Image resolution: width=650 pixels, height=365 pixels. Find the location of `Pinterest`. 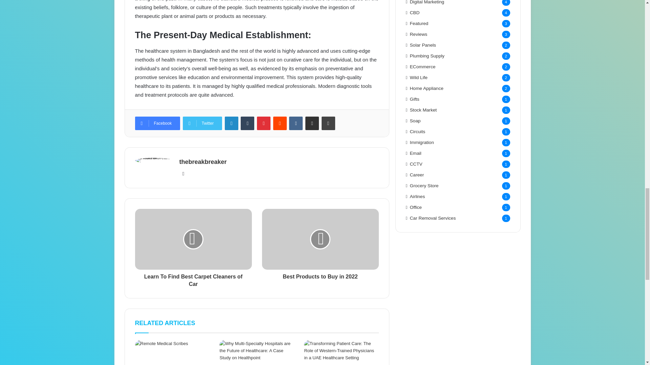

Pinterest is located at coordinates (263, 123).